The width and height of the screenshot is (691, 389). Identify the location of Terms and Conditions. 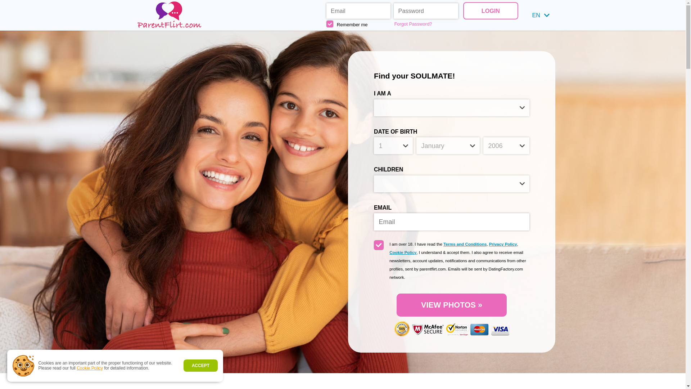
(465, 244).